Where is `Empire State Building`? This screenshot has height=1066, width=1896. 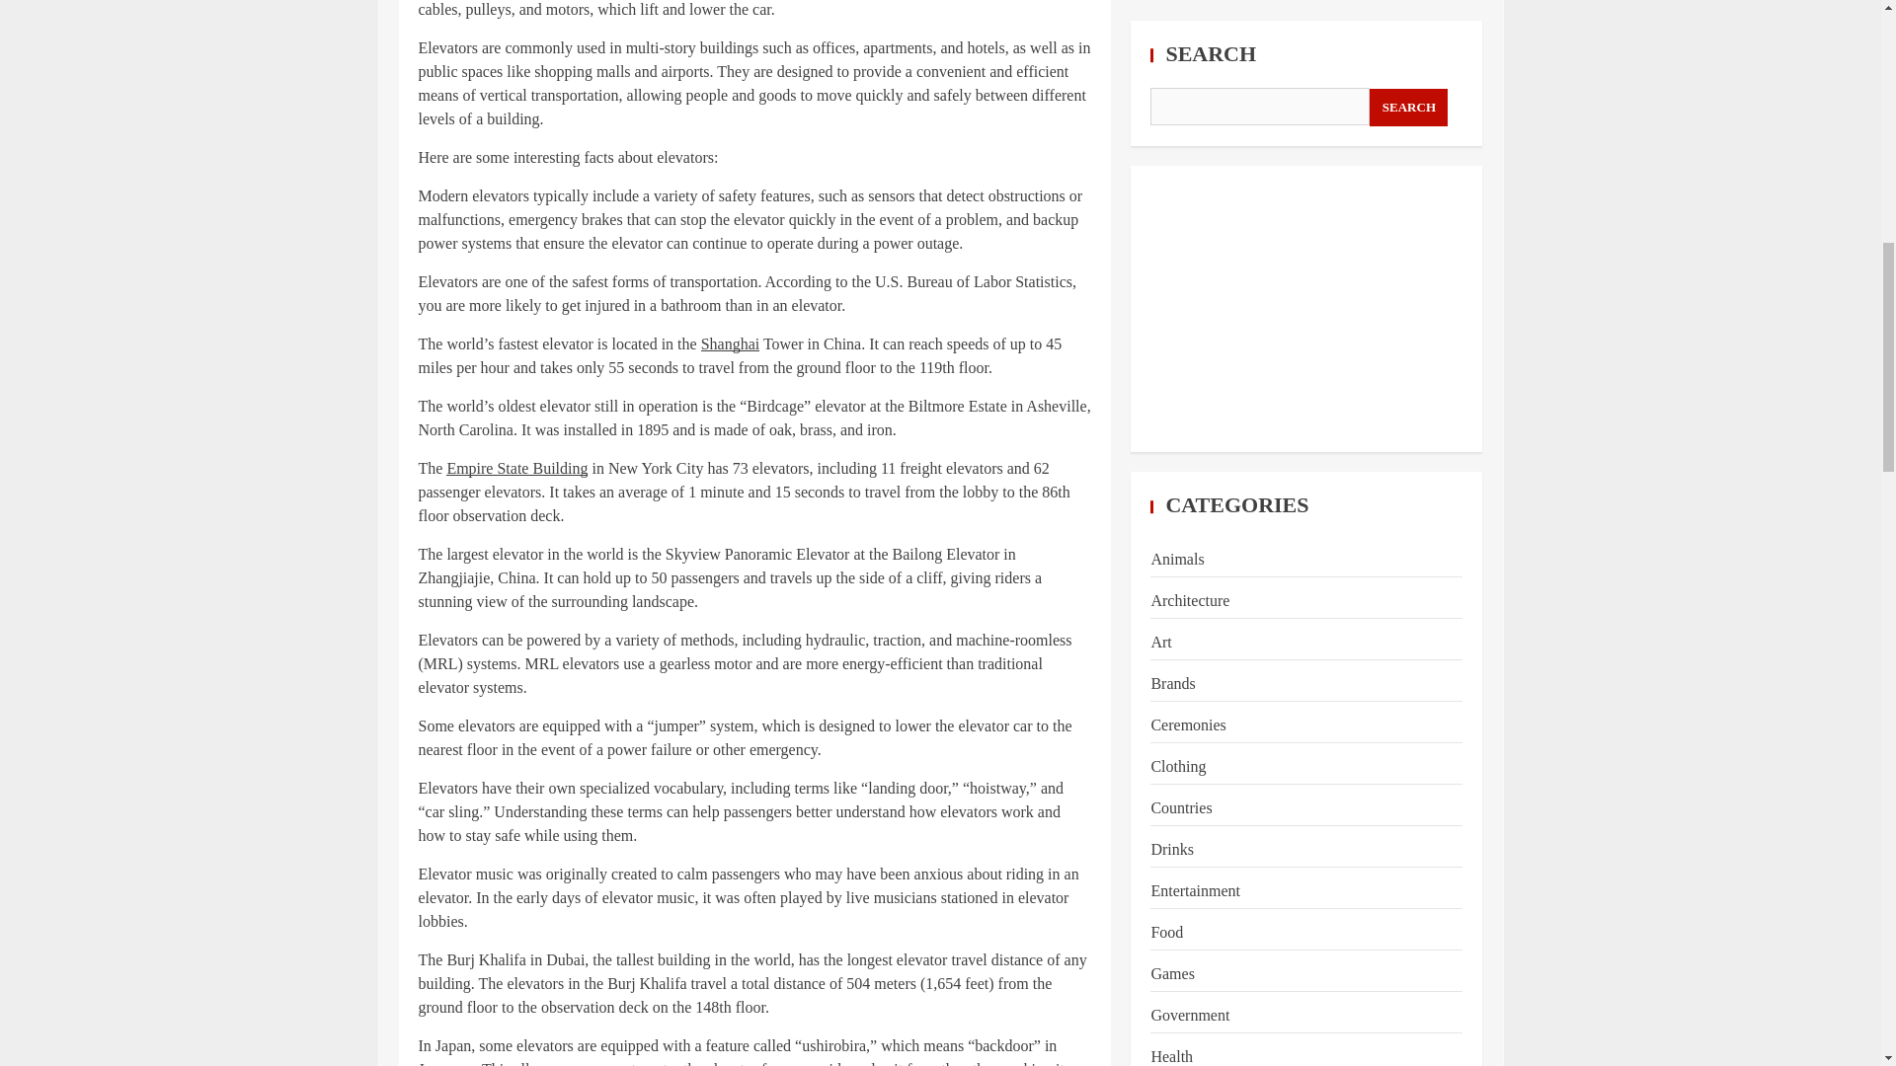 Empire State Building is located at coordinates (516, 468).